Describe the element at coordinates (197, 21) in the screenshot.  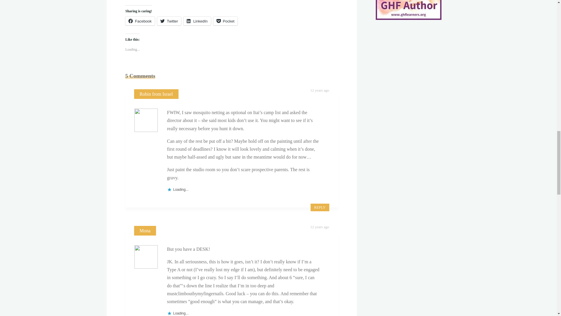
I see `LinkedIn` at that location.